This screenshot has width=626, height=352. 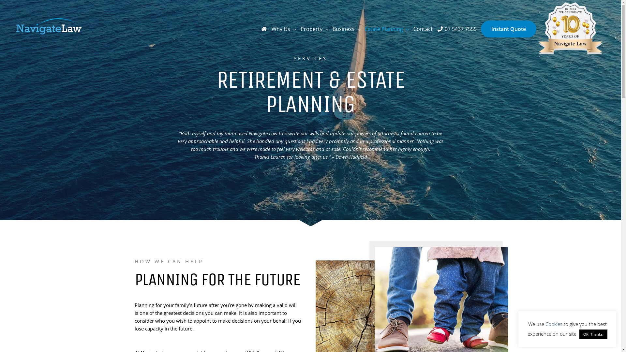 What do you see at coordinates (554, 324) in the screenshot?
I see `Cookies` at bounding box center [554, 324].